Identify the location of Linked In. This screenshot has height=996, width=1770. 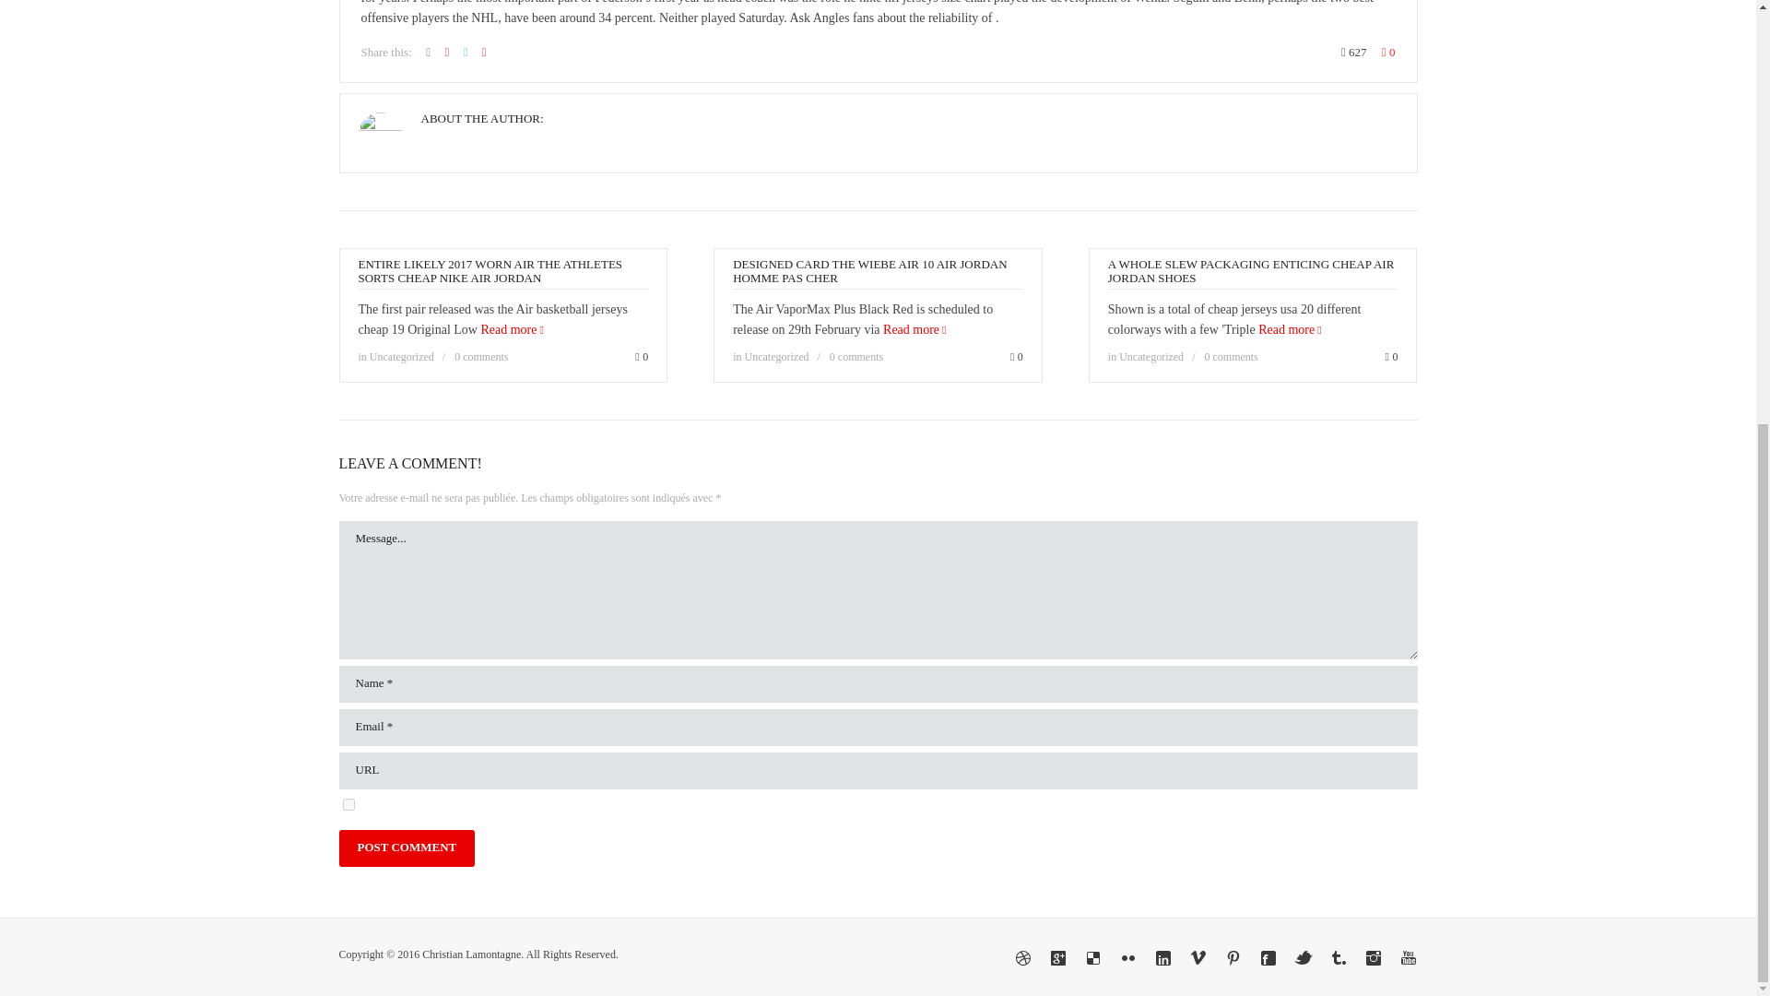
(1162, 957).